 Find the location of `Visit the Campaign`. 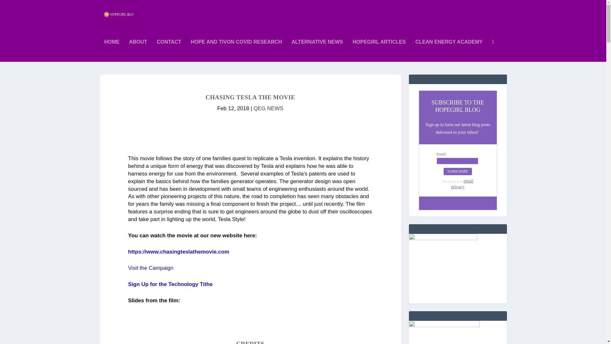

Visit the Campaign is located at coordinates (151, 268).